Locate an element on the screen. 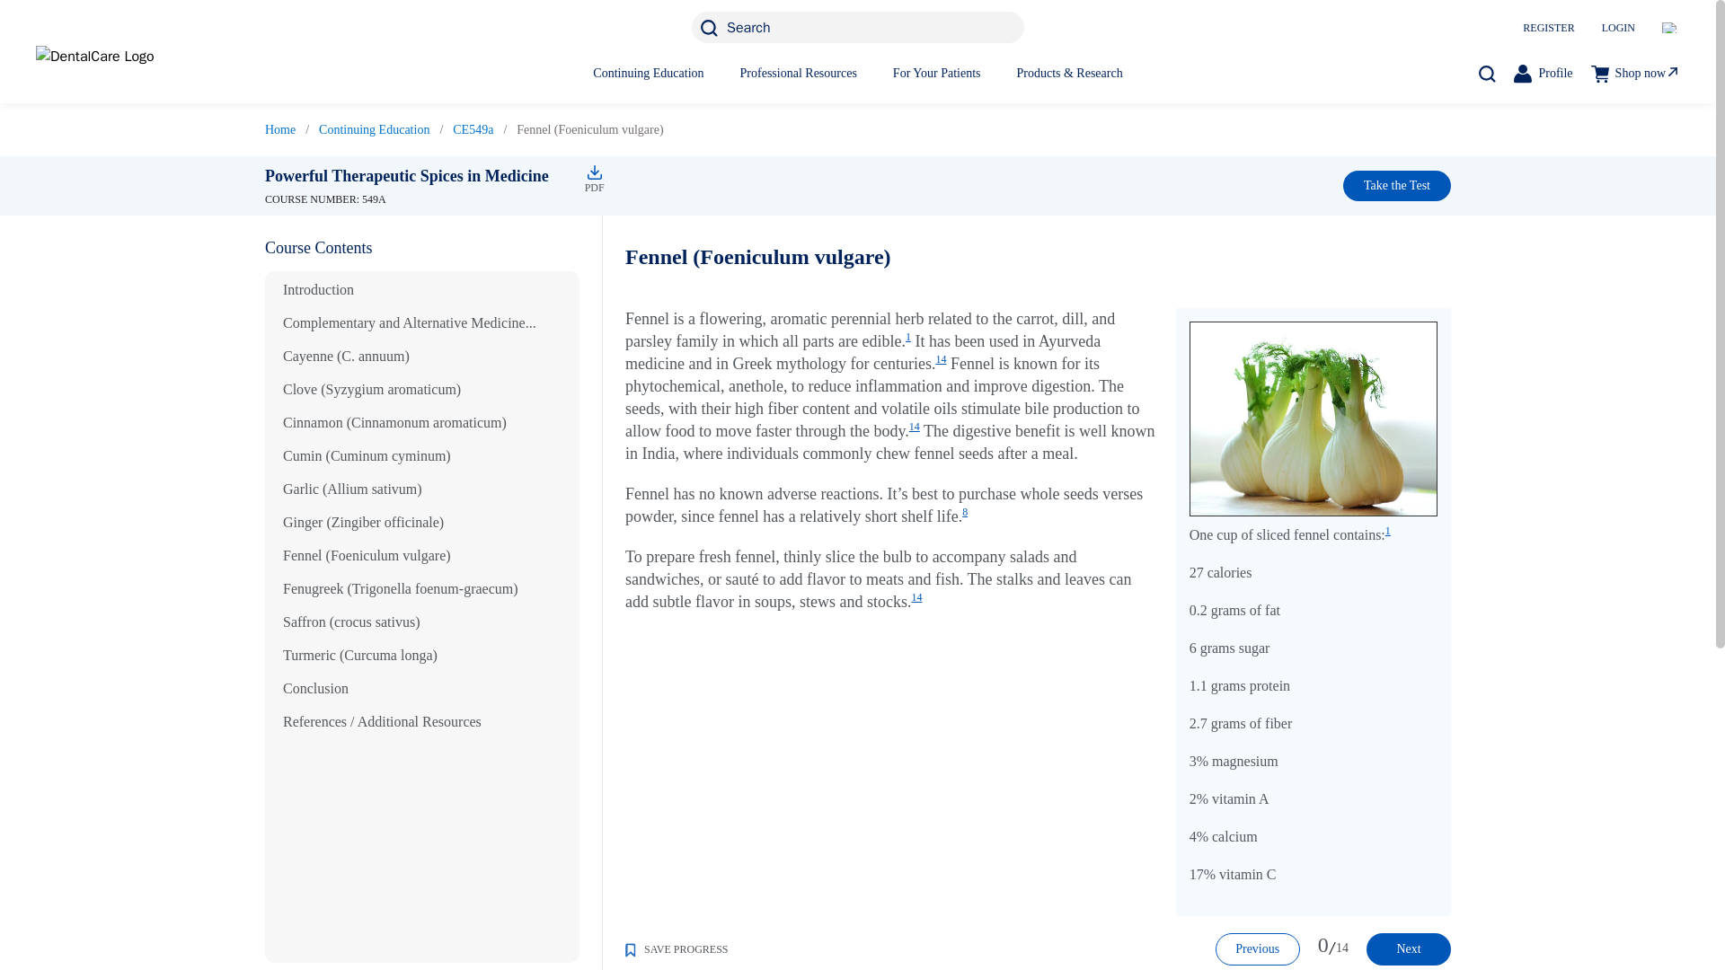 Image resolution: width=1725 pixels, height=970 pixels. Continuing Education is located at coordinates (649, 72).